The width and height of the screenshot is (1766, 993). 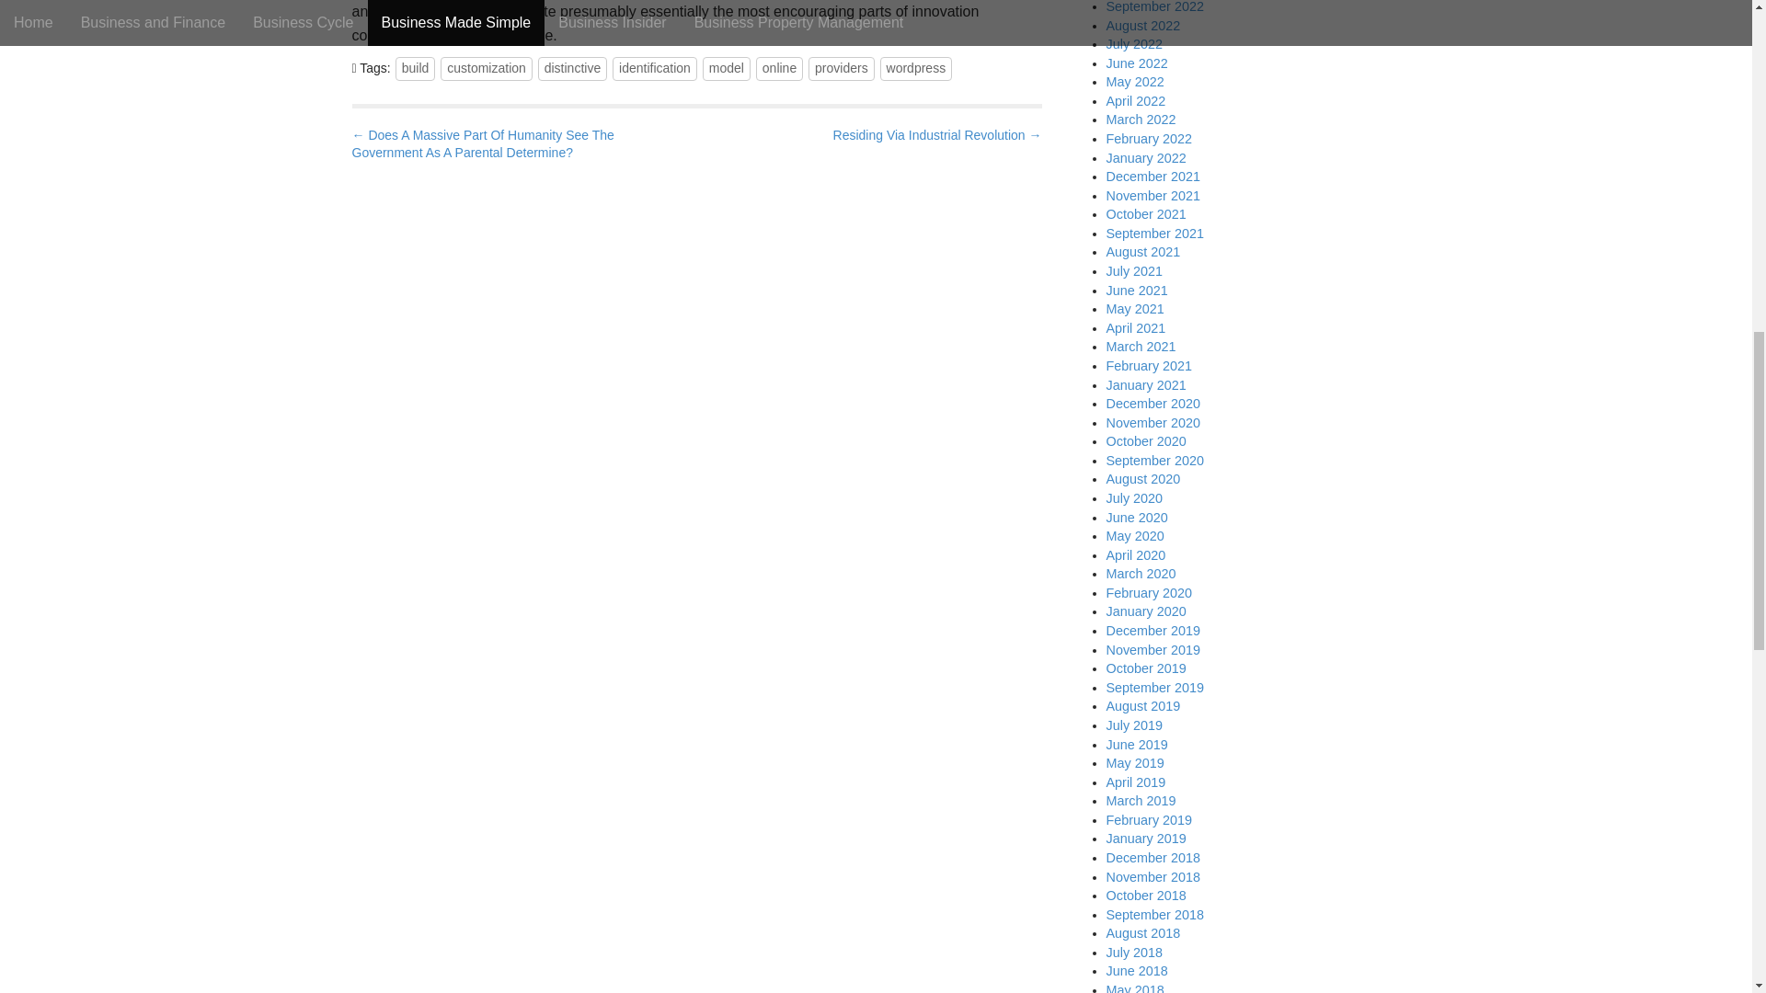 What do you see at coordinates (727, 68) in the screenshot?
I see `model` at bounding box center [727, 68].